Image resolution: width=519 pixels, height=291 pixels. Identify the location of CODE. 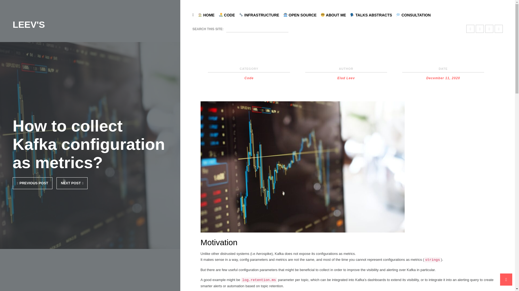
(229, 15).